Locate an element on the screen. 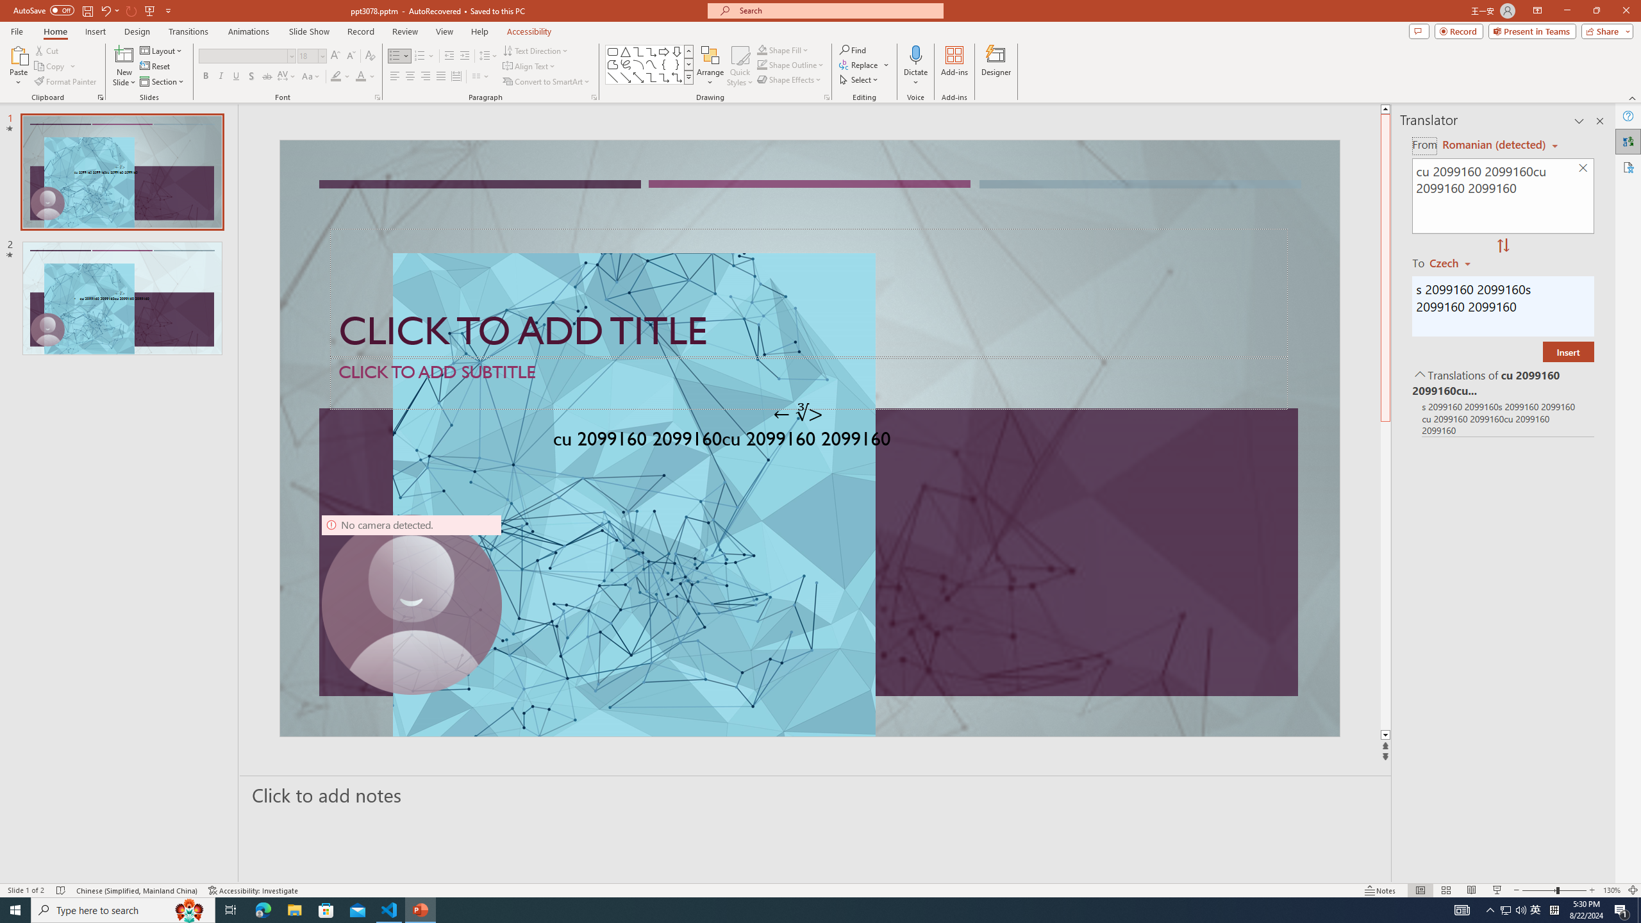 This screenshot has width=1641, height=923. Row Down is located at coordinates (688, 64).